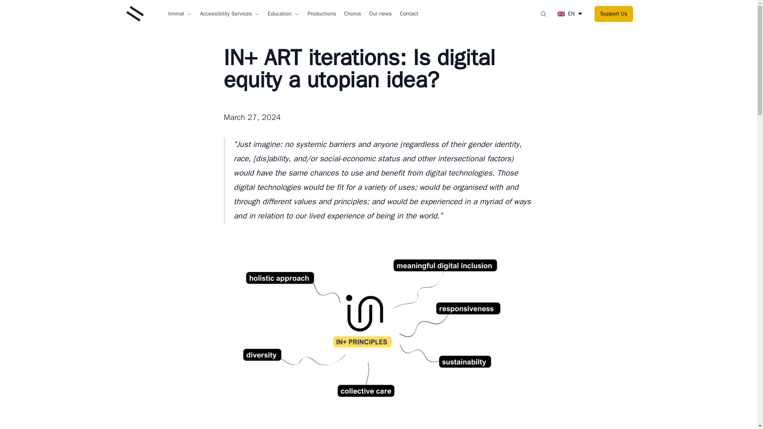 The width and height of the screenshot is (763, 429). I want to click on Liminal, so click(134, 14).